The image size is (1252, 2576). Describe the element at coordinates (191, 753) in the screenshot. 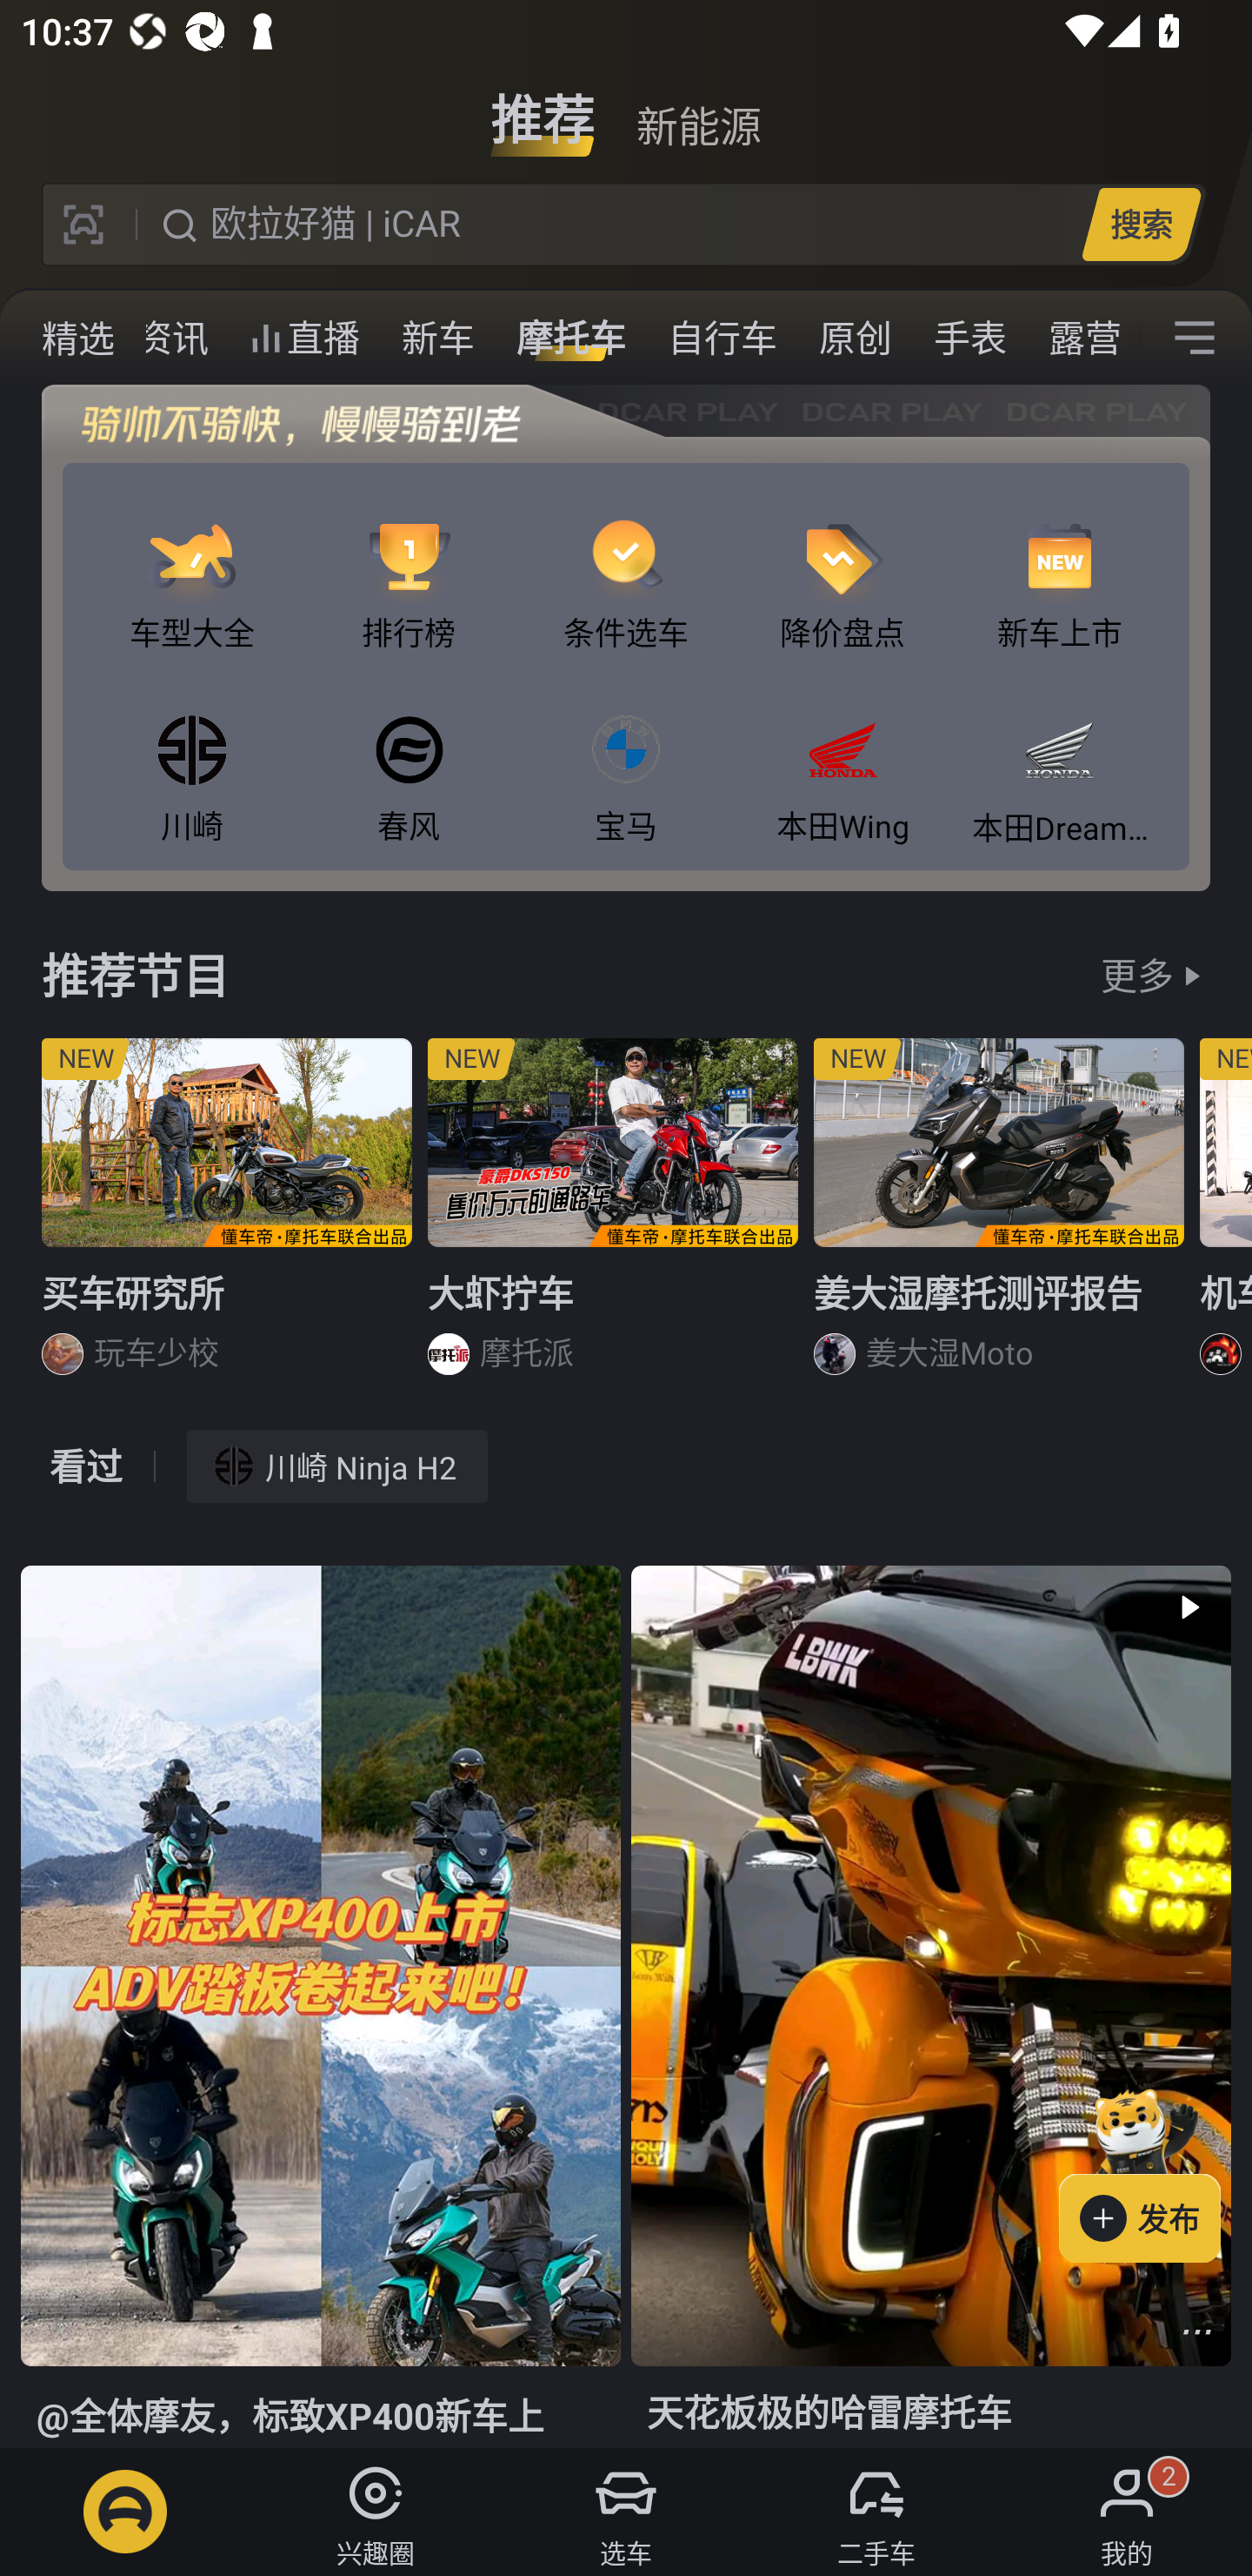

I see `川崎` at that location.